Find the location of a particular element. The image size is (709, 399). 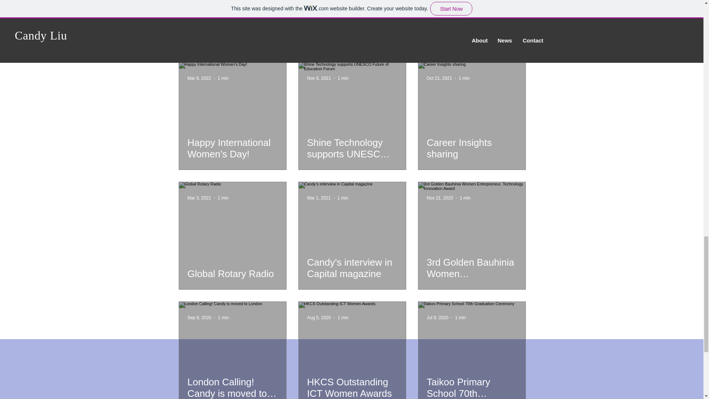

Global Rotary Radio is located at coordinates (233, 273).